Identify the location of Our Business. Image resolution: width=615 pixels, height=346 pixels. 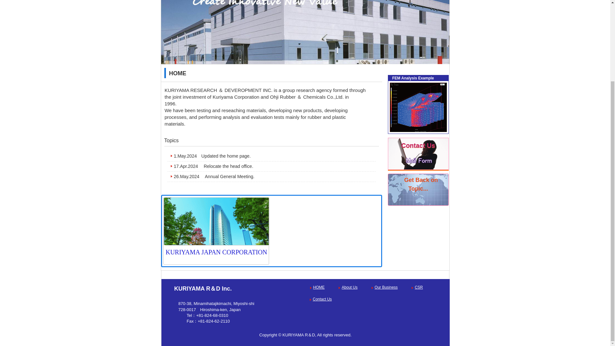
(386, 287).